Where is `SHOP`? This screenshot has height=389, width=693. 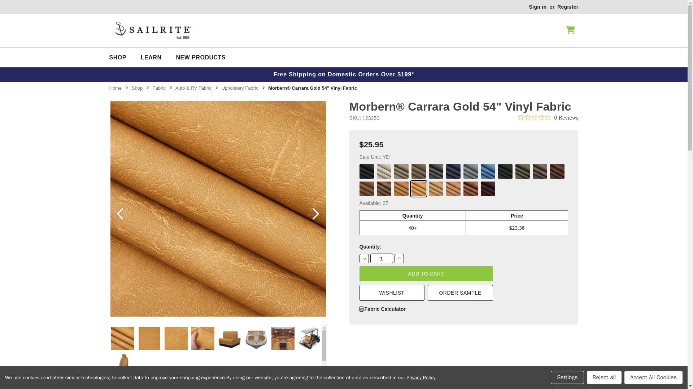 SHOP is located at coordinates (117, 58).